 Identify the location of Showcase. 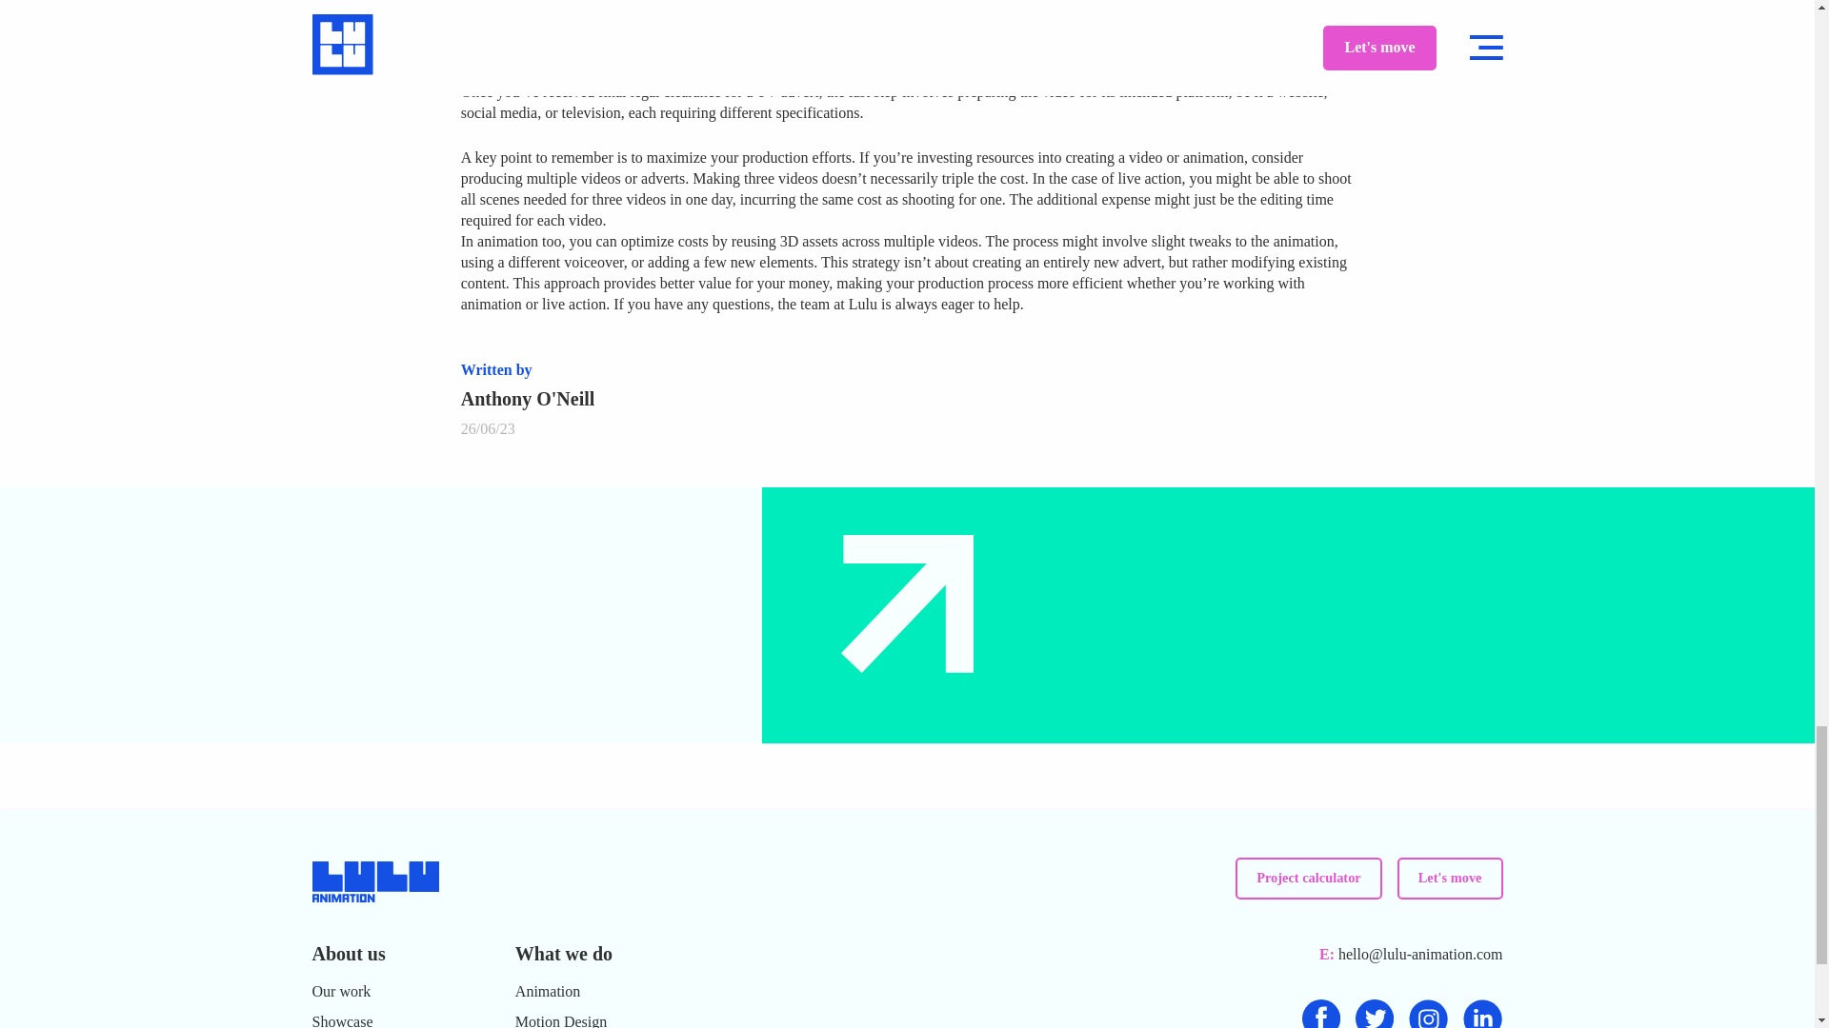
(343, 1018).